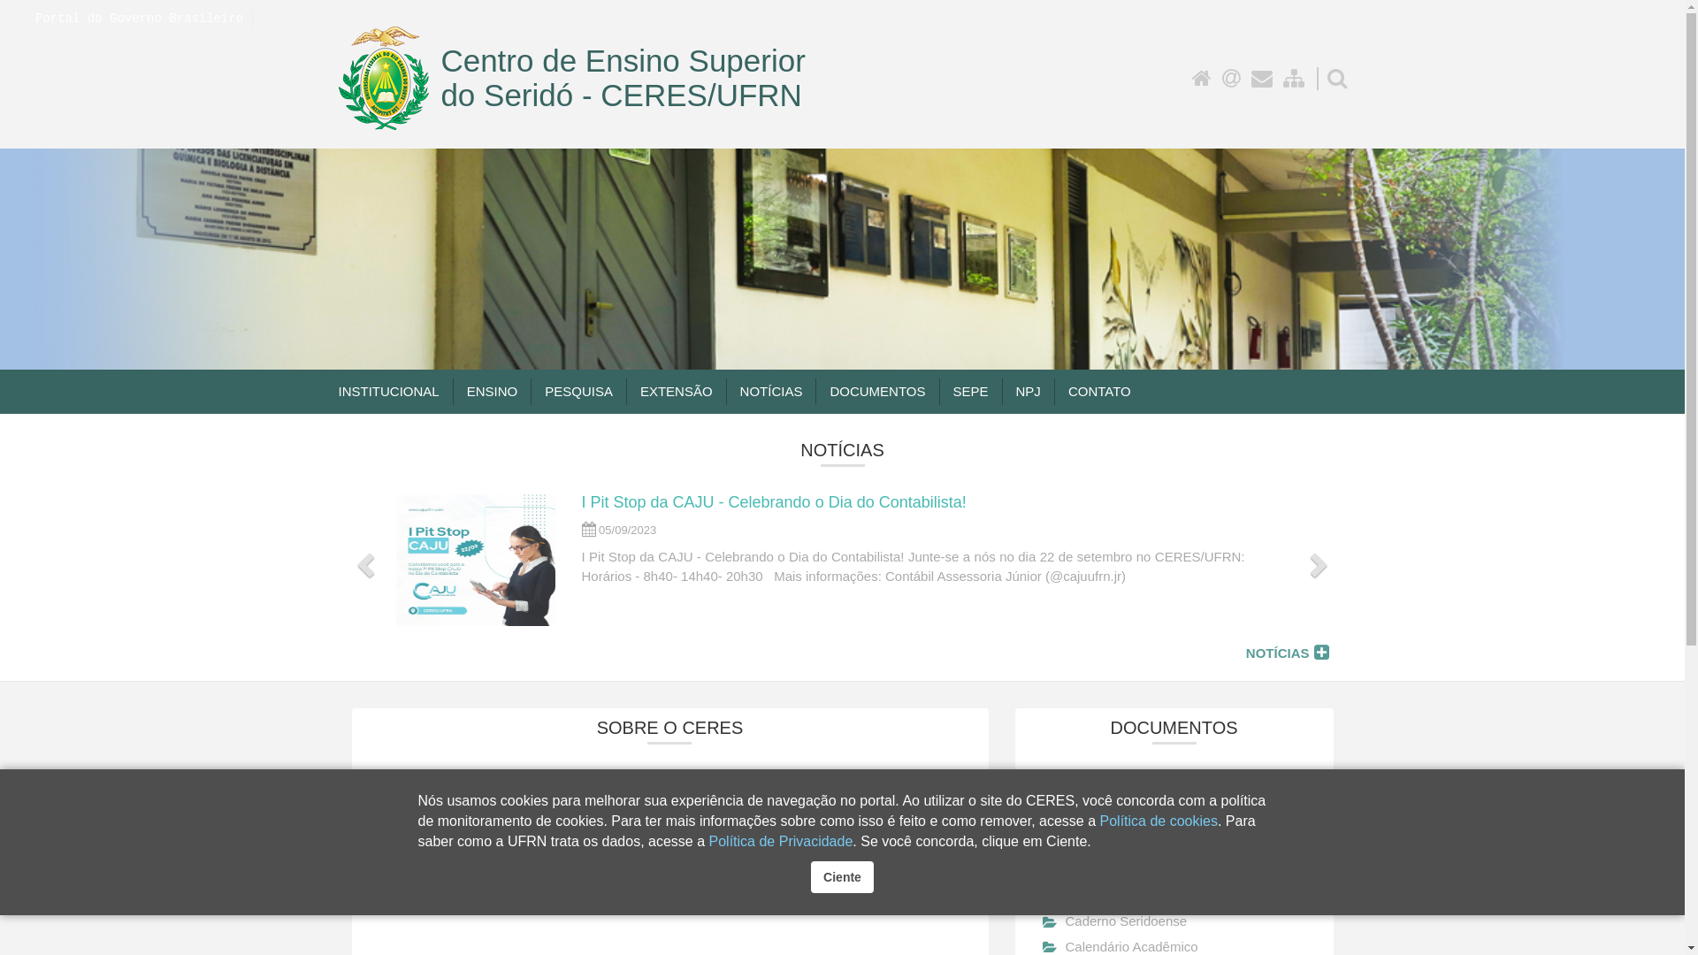 The height and width of the screenshot is (955, 1698). What do you see at coordinates (971, 392) in the screenshot?
I see `SEPE` at bounding box center [971, 392].